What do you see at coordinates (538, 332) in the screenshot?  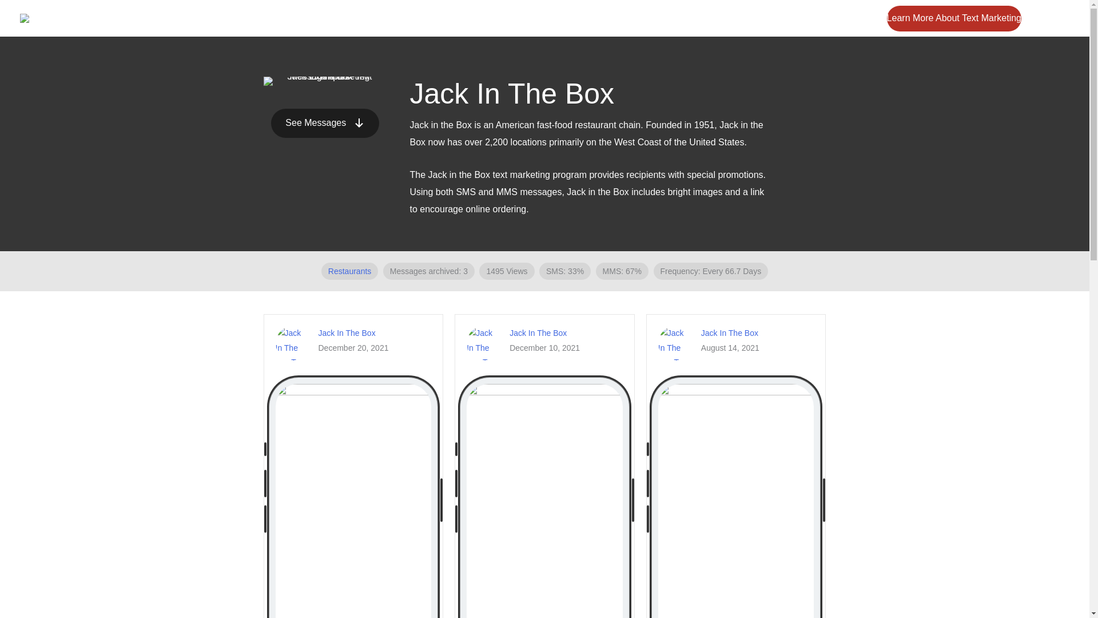 I see `Jack In The Box` at bounding box center [538, 332].